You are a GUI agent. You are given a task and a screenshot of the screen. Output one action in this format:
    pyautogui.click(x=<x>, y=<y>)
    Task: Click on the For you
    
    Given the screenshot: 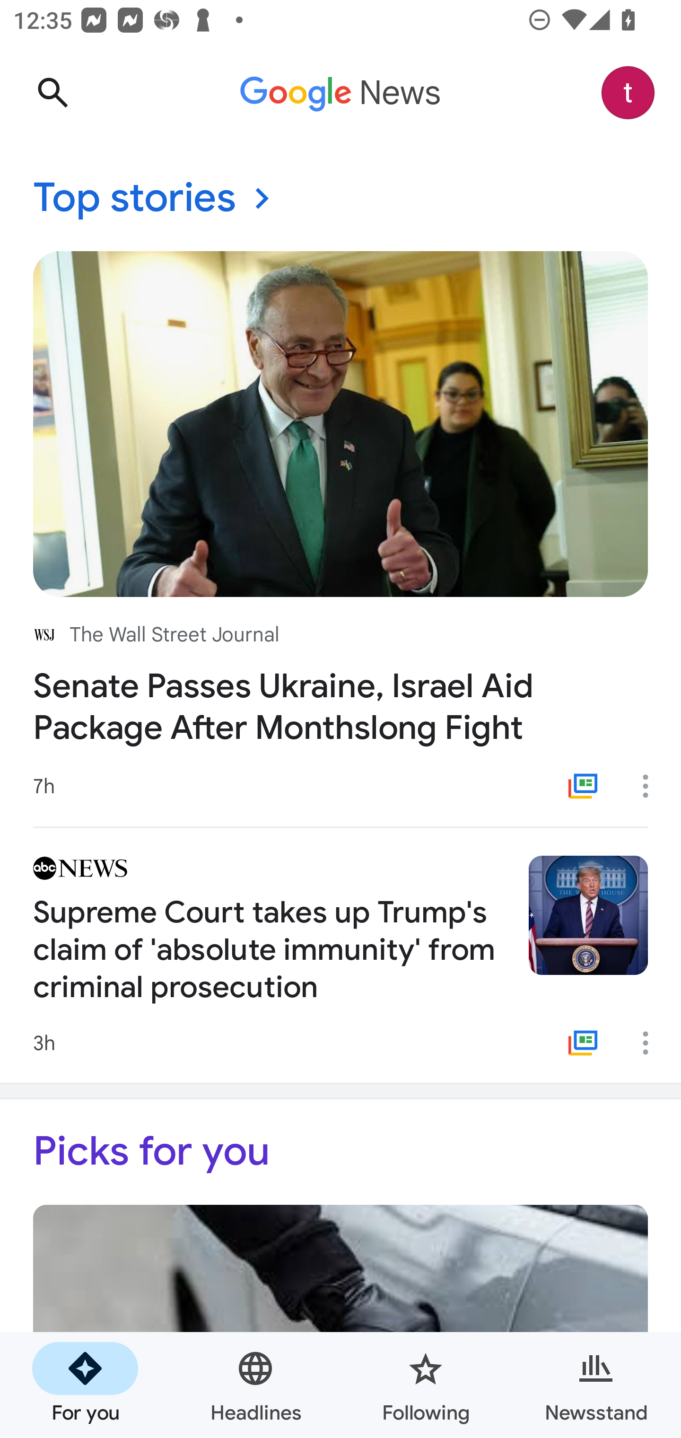 What is the action you would take?
    pyautogui.click(x=85, y=1385)
    